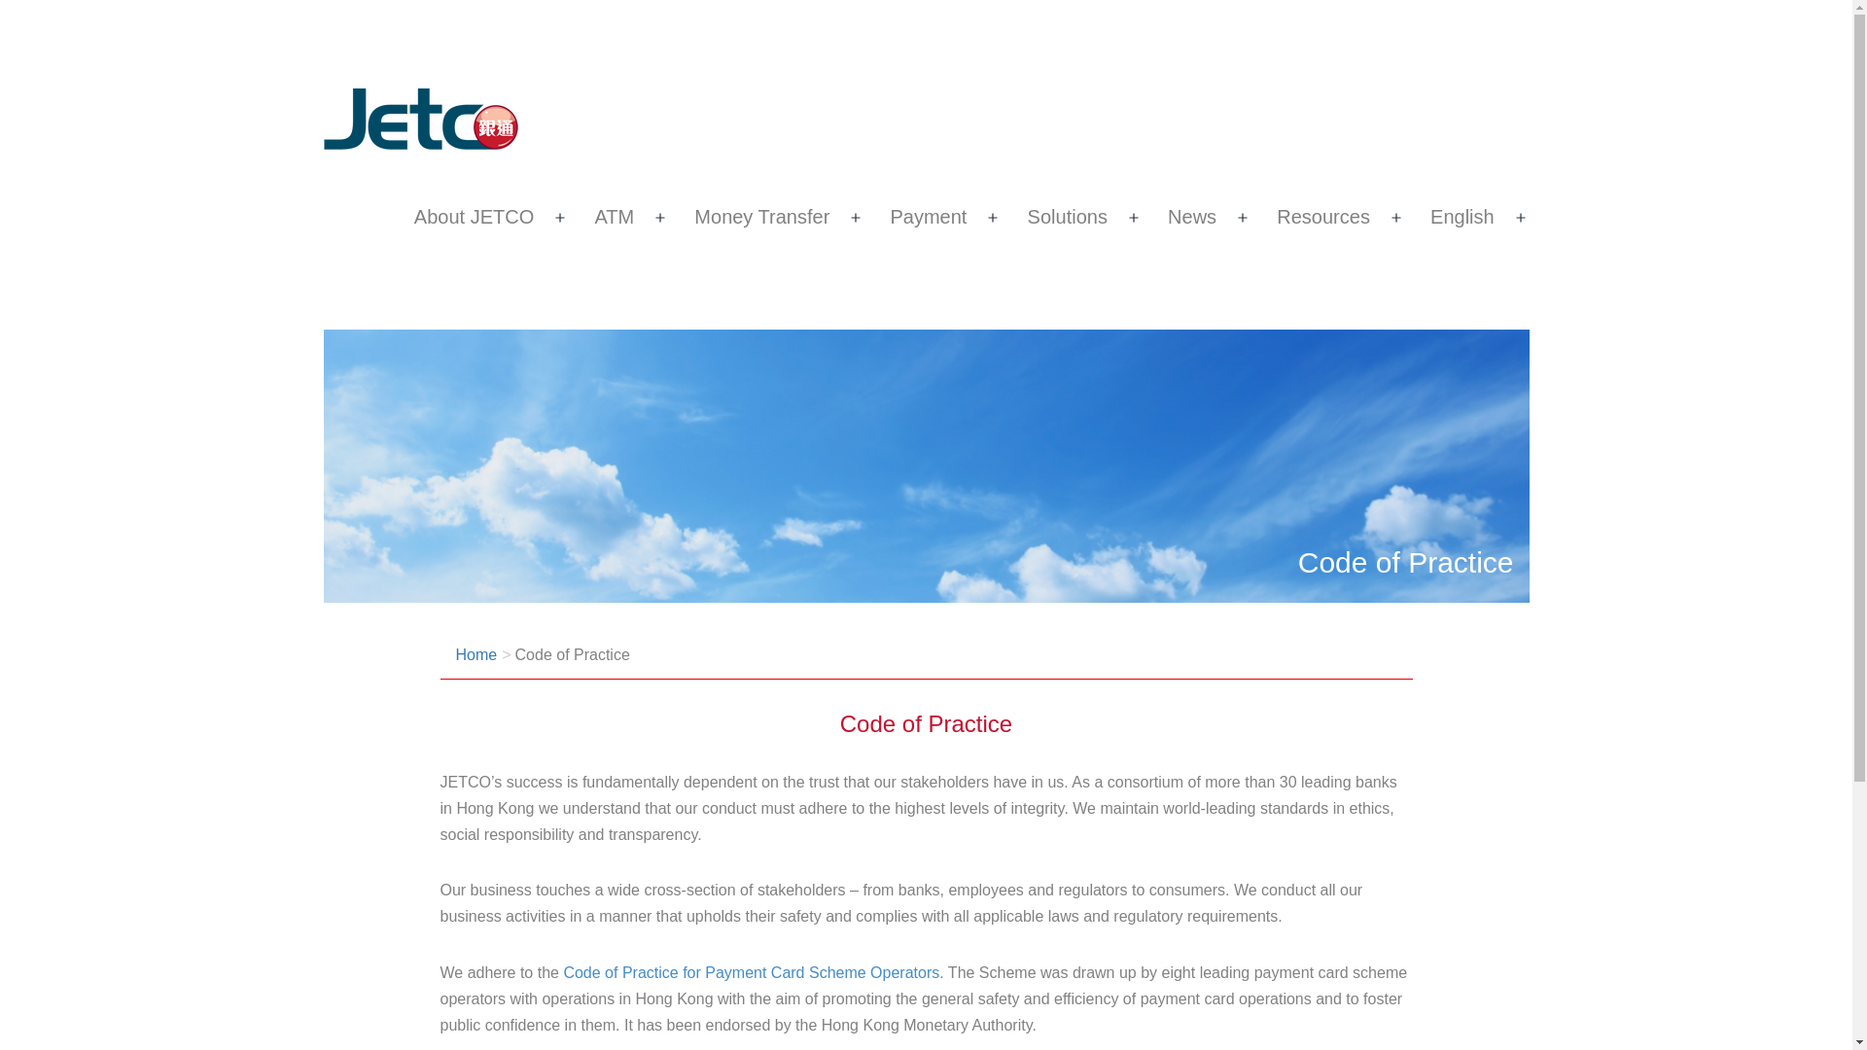  Describe the element at coordinates (1067, 218) in the screenshot. I see `Solutions` at that location.